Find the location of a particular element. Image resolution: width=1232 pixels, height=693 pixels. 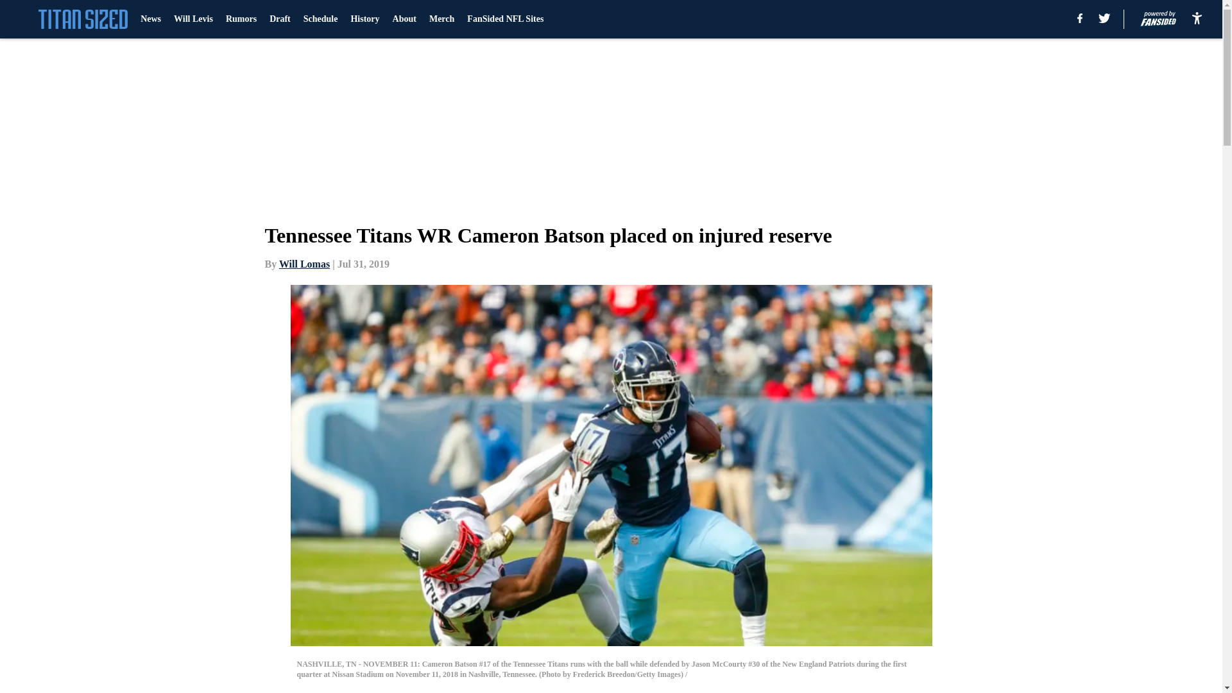

Will Lomas is located at coordinates (304, 264).